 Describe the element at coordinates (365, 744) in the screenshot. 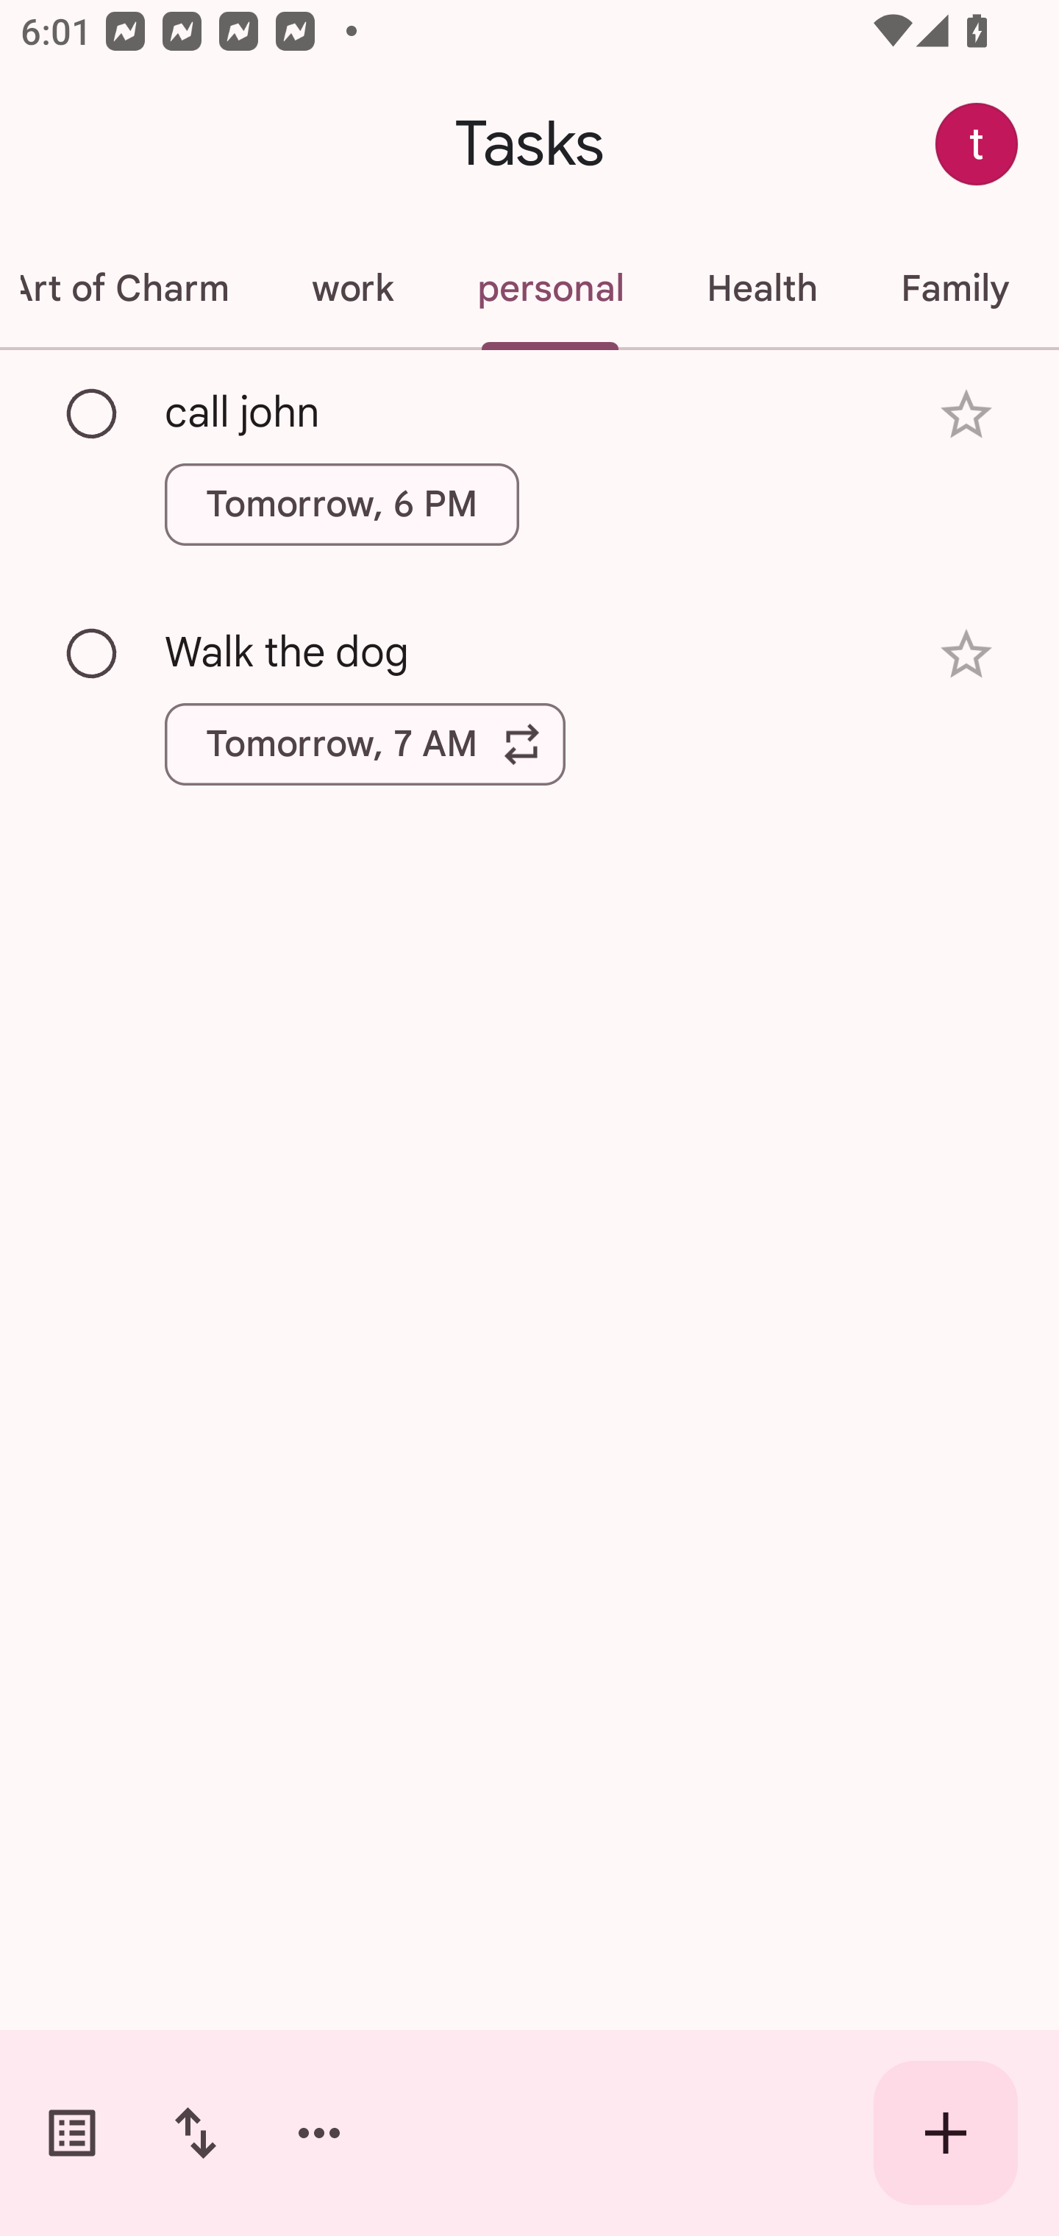

I see `Tomorrow, 7 AM` at that location.